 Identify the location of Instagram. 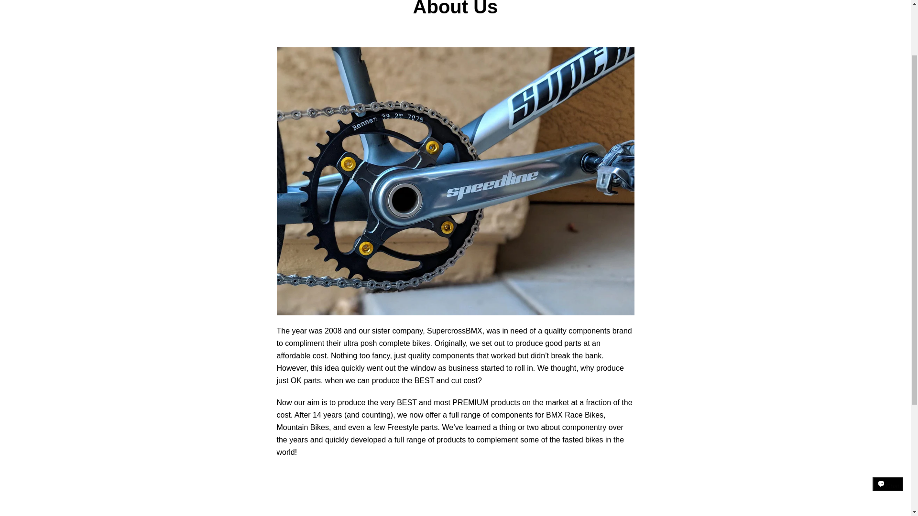
(251, 412).